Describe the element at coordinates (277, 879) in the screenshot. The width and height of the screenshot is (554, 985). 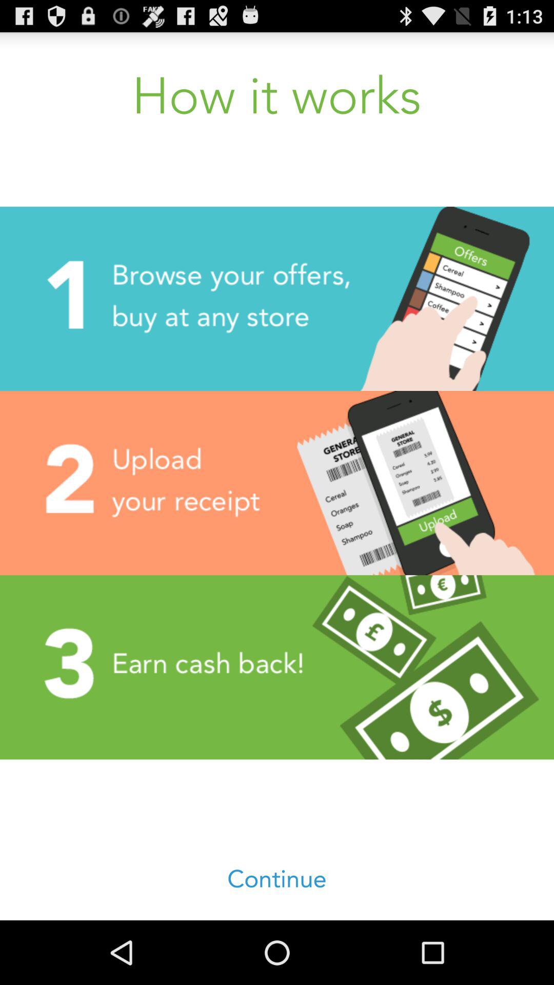
I see `open the continue` at that location.